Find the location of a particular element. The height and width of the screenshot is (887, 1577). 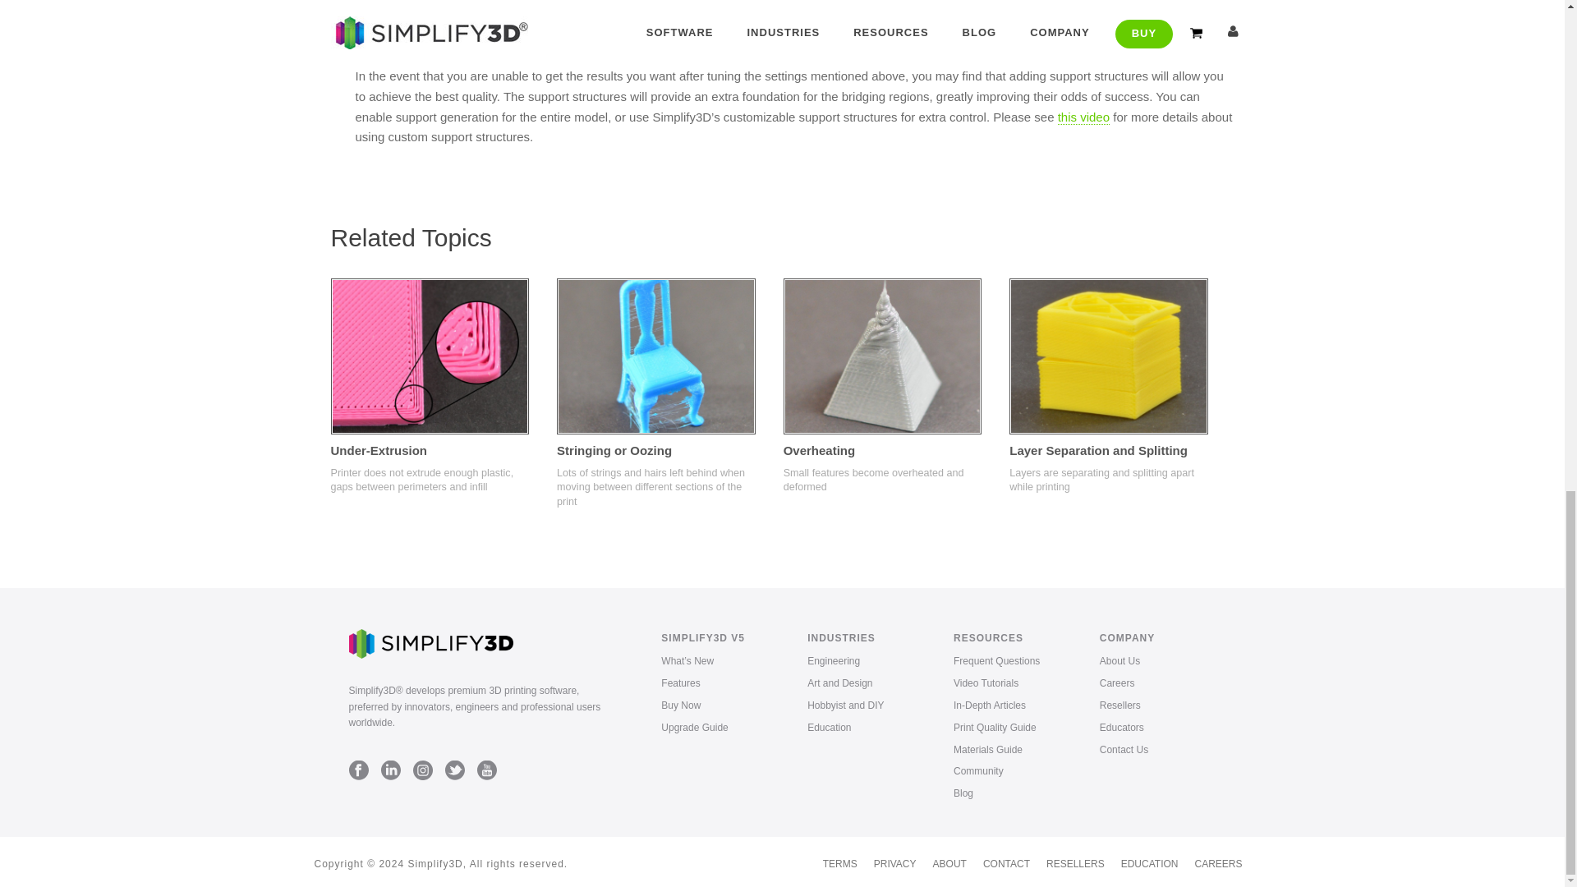

 linkedin is located at coordinates (391, 770).